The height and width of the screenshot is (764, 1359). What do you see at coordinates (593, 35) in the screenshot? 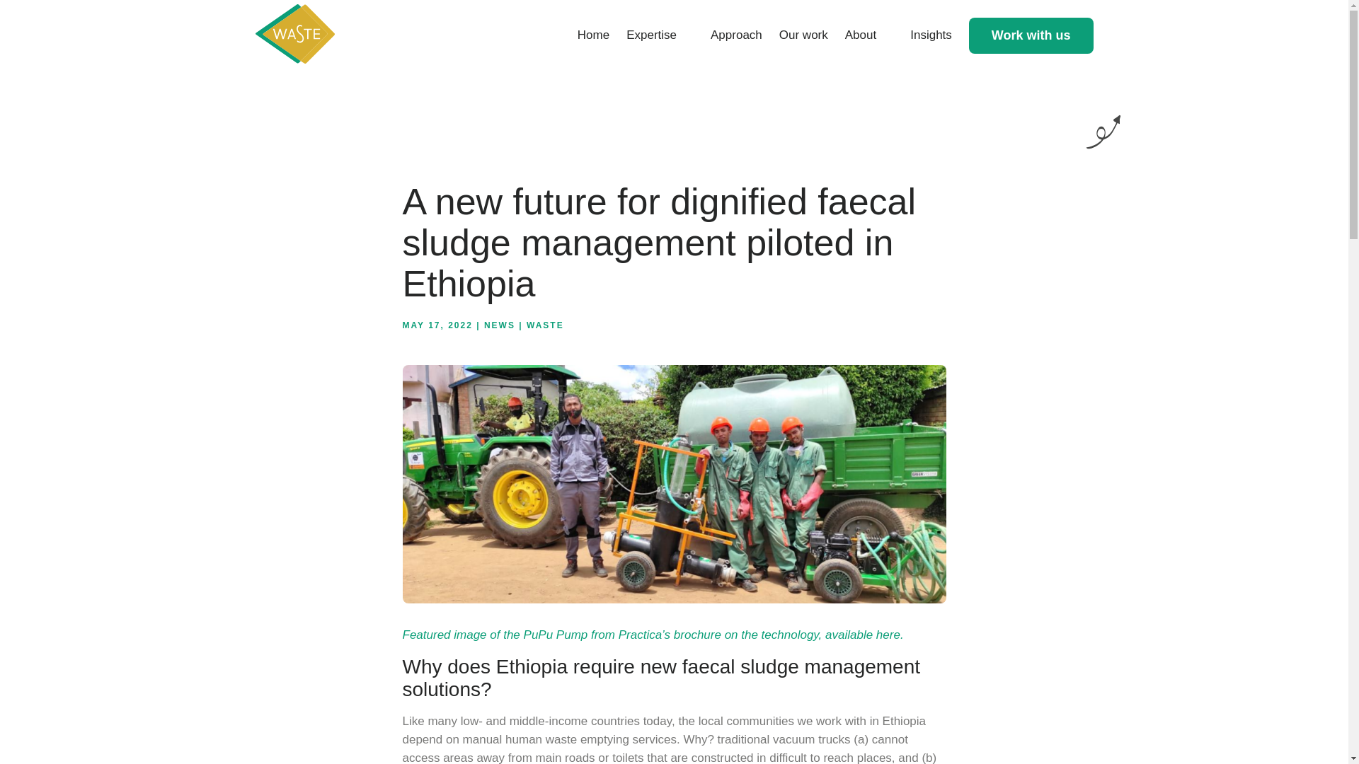
I see `Home` at bounding box center [593, 35].